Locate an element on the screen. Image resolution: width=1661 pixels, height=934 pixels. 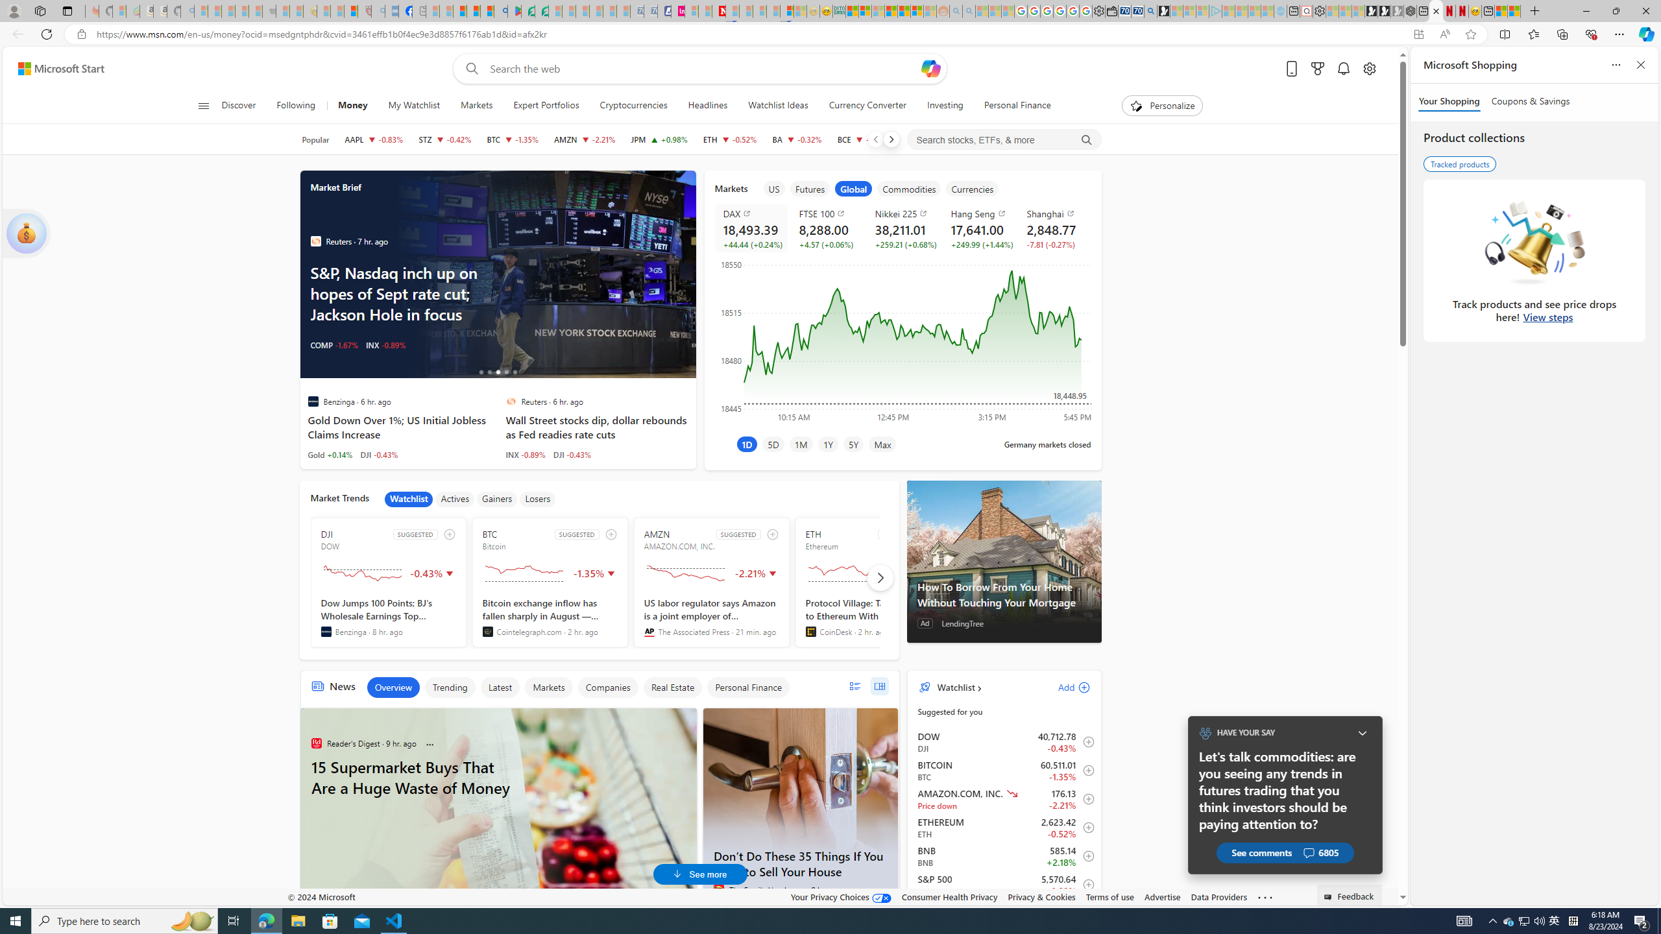
Play Free Online Games | Games from Microsoft Start is located at coordinates (1371, 11).